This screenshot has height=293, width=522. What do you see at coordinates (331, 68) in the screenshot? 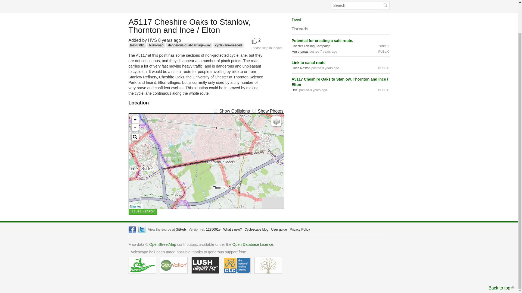
I see `08 January, 2017 22:06` at bounding box center [331, 68].